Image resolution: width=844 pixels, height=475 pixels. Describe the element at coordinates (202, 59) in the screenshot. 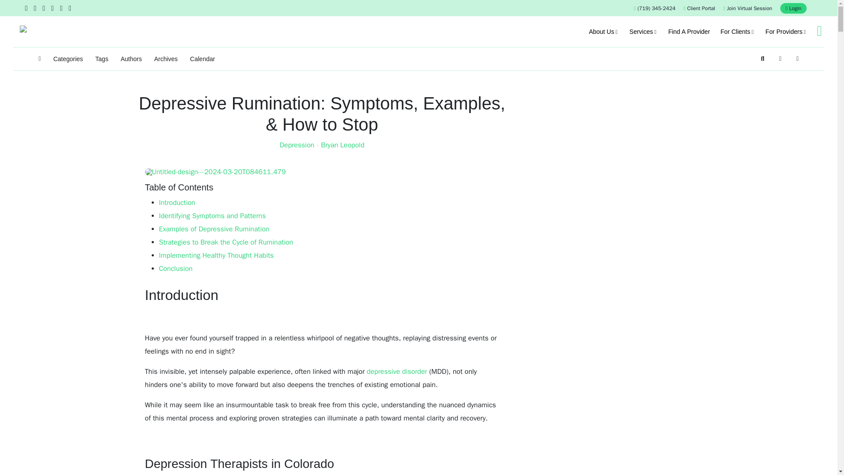

I see `Calendar` at that location.